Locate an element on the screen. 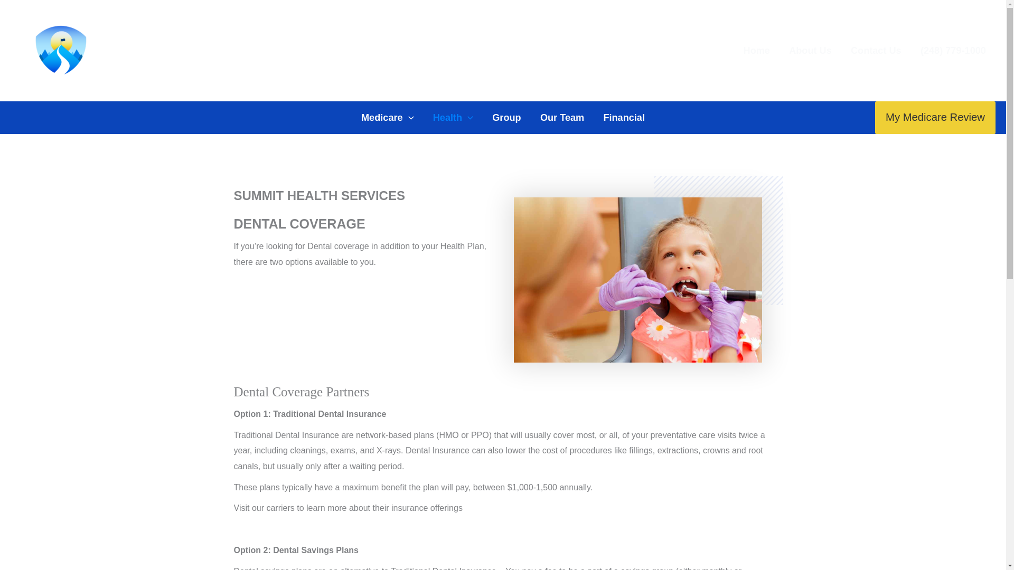 The image size is (1014, 570). Dental is located at coordinates (637, 280).